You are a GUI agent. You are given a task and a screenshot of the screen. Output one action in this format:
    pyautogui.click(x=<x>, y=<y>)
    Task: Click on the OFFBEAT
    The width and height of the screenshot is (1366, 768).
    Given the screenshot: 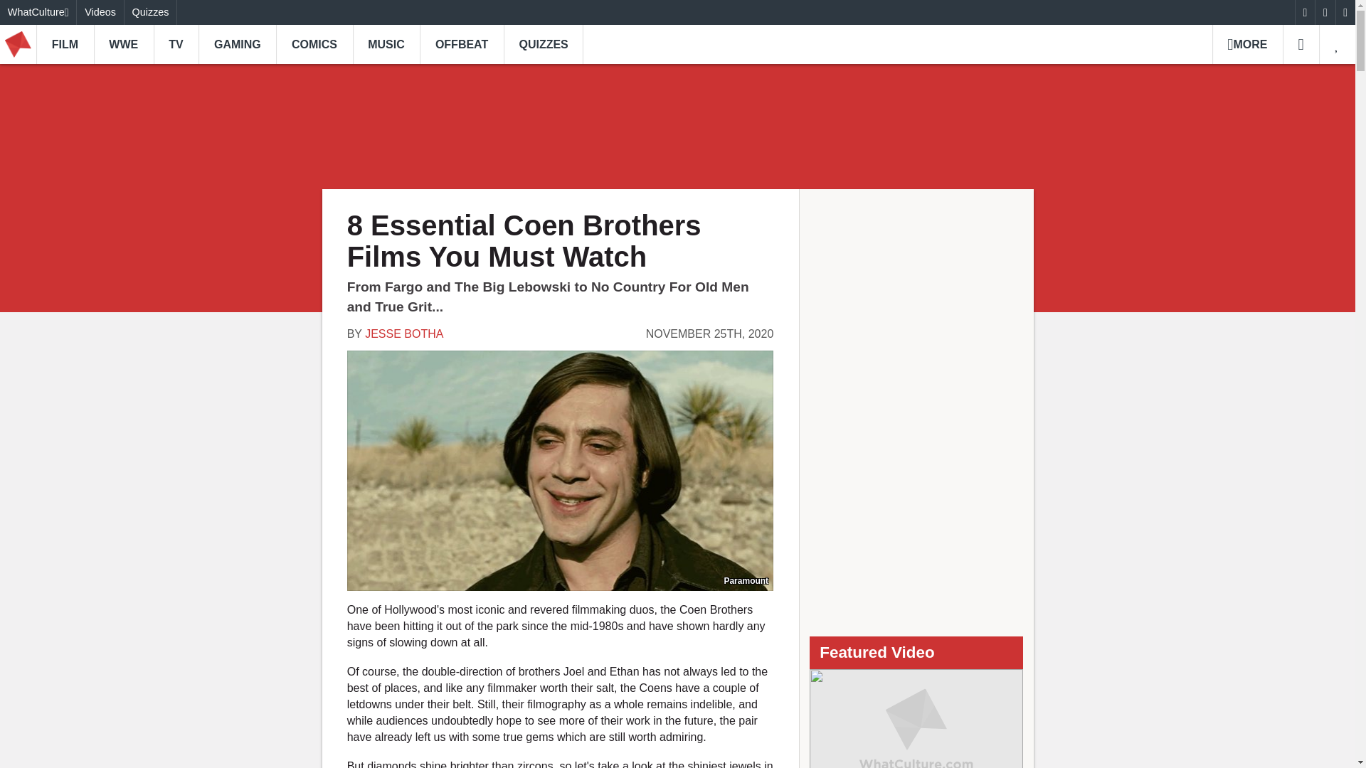 What is the action you would take?
    pyautogui.click(x=461, y=44)
    